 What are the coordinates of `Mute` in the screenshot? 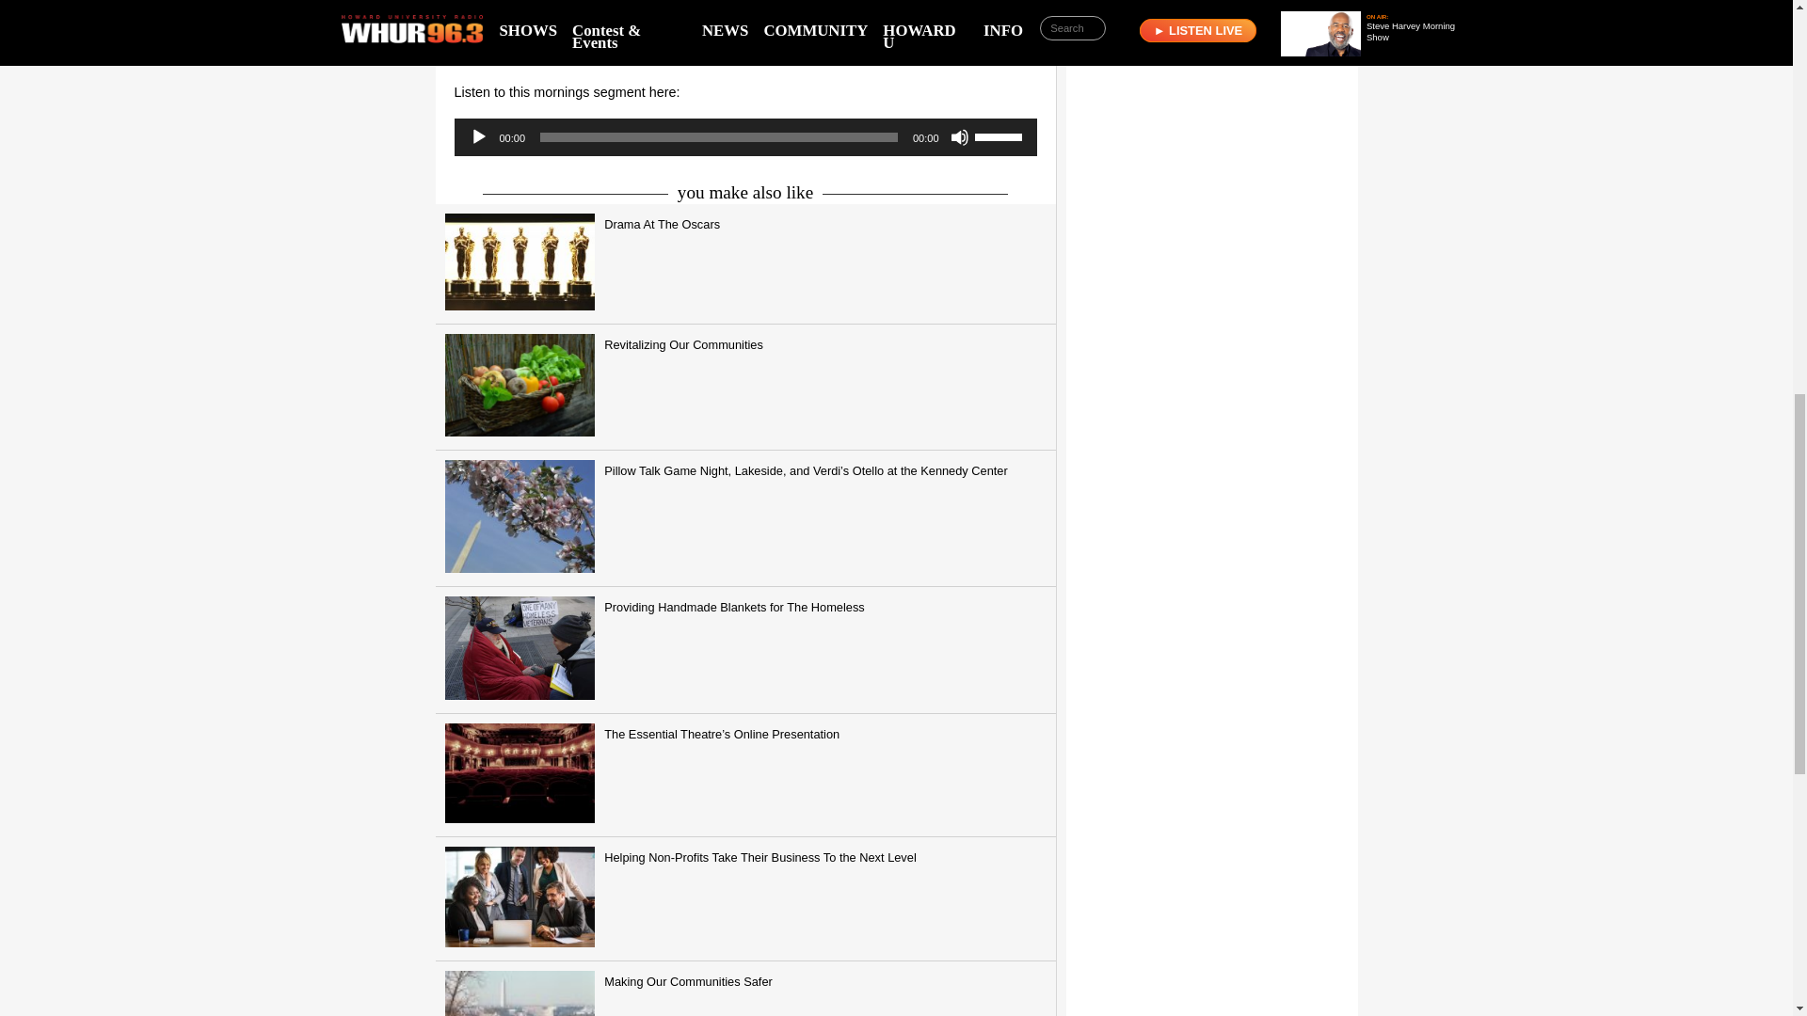 It's located at (959, 137).